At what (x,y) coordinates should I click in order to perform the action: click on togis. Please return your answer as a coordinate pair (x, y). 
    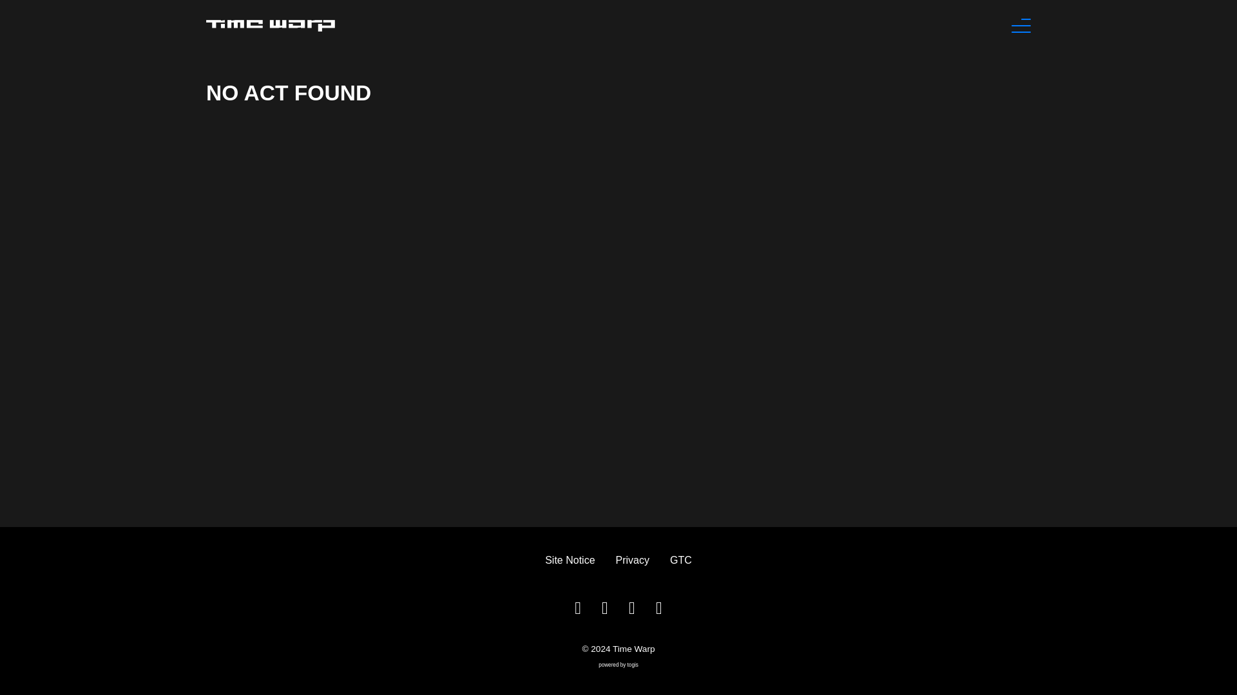
    Looking at the image, I should click on (633, 665).